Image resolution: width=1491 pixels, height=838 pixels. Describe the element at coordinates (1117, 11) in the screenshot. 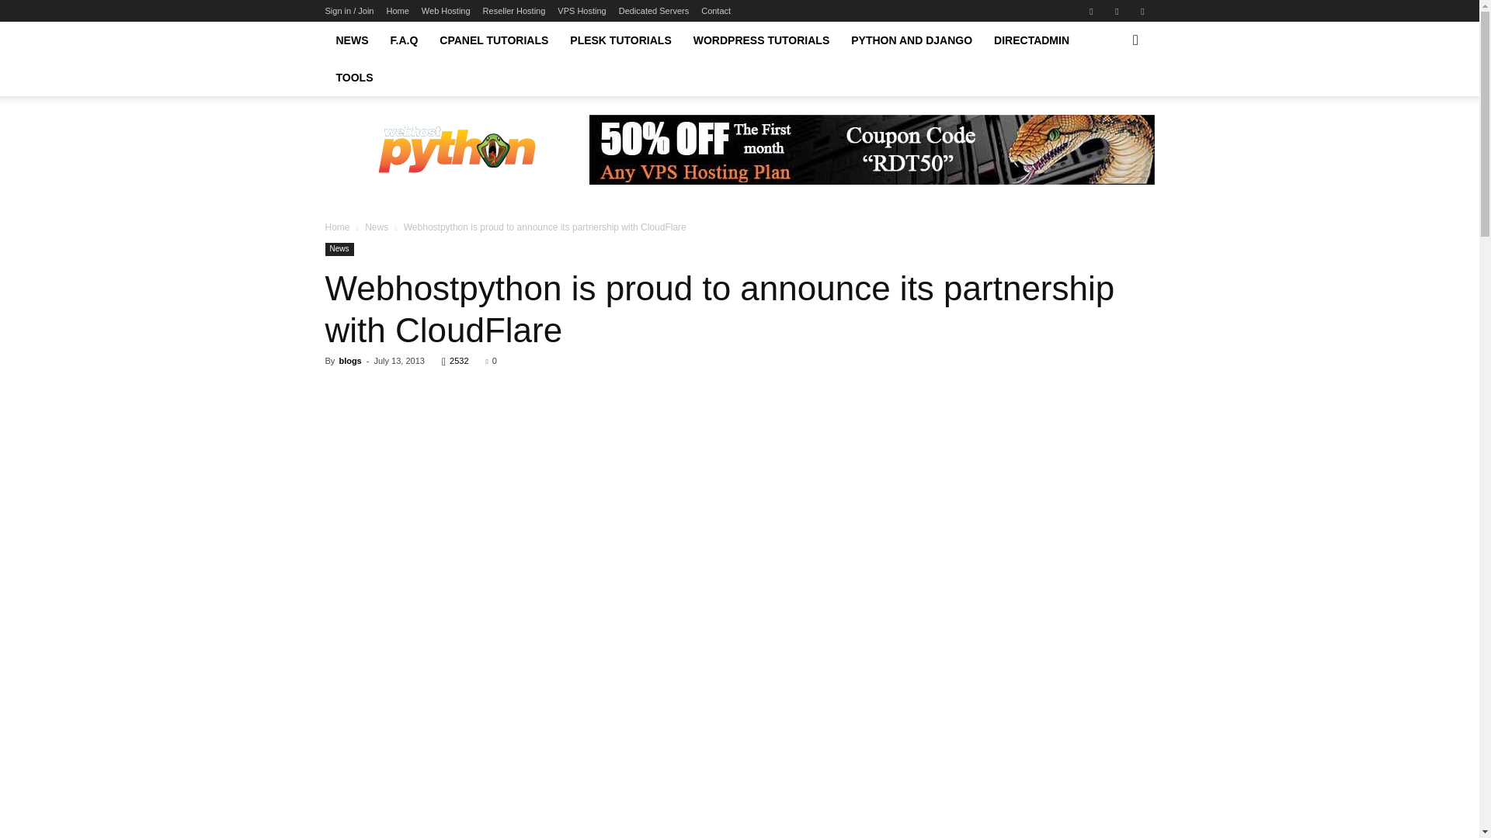

I see `Mail` at that location.